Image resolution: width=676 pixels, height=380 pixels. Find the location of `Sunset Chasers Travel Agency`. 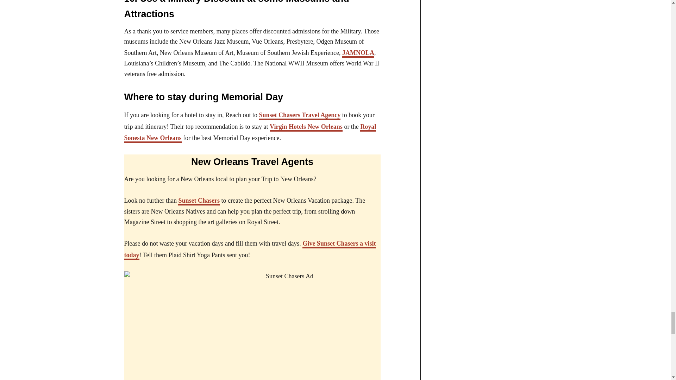

Sunset Chasers Travel Agency is located at coordinates (300, 116).